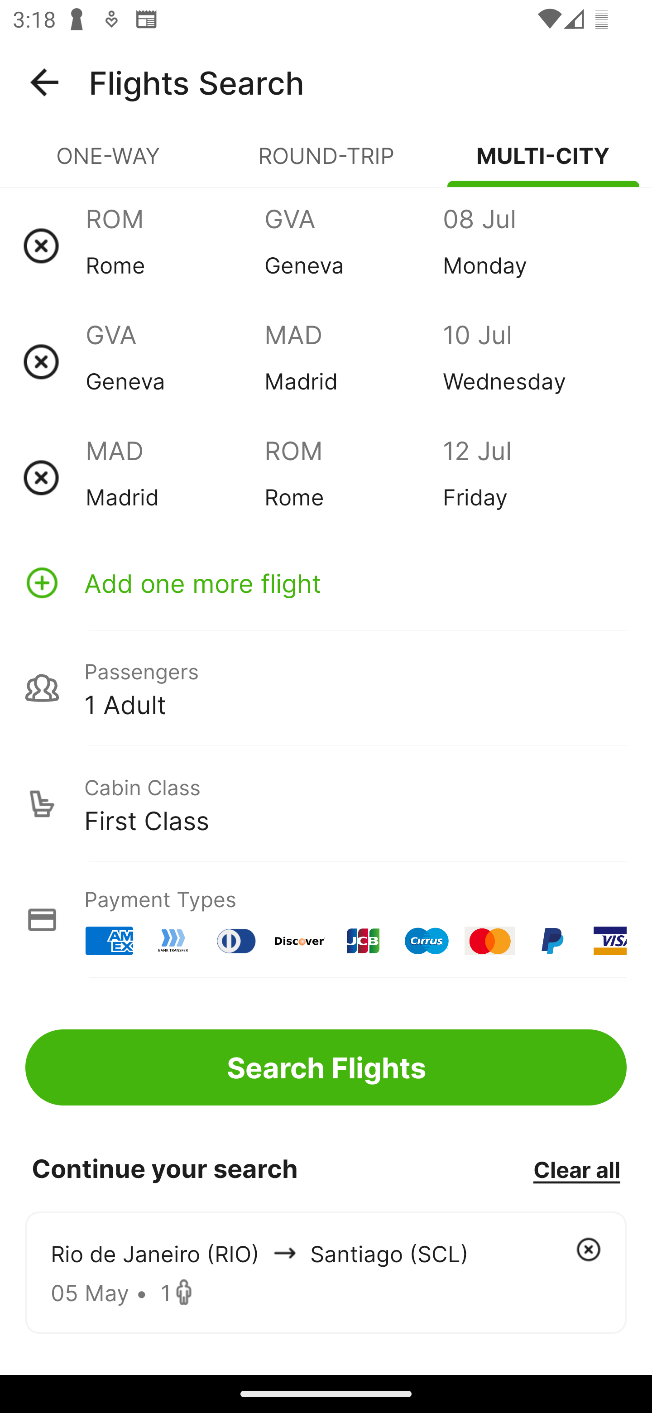 This screenshot has width=652, height=1413. I want to click on Passengers 1 Adult, so click(326, 687).